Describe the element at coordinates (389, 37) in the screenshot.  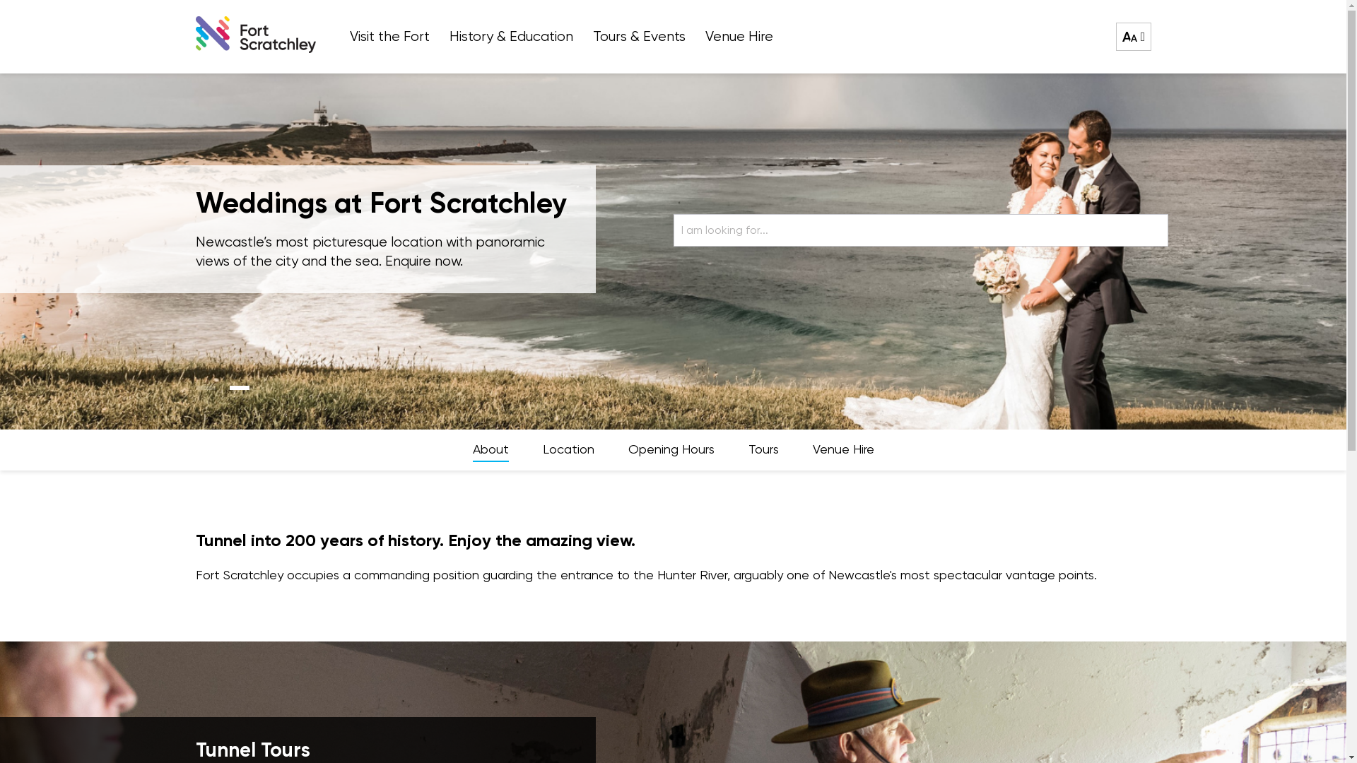
I see `Visit the Fort` at that location.